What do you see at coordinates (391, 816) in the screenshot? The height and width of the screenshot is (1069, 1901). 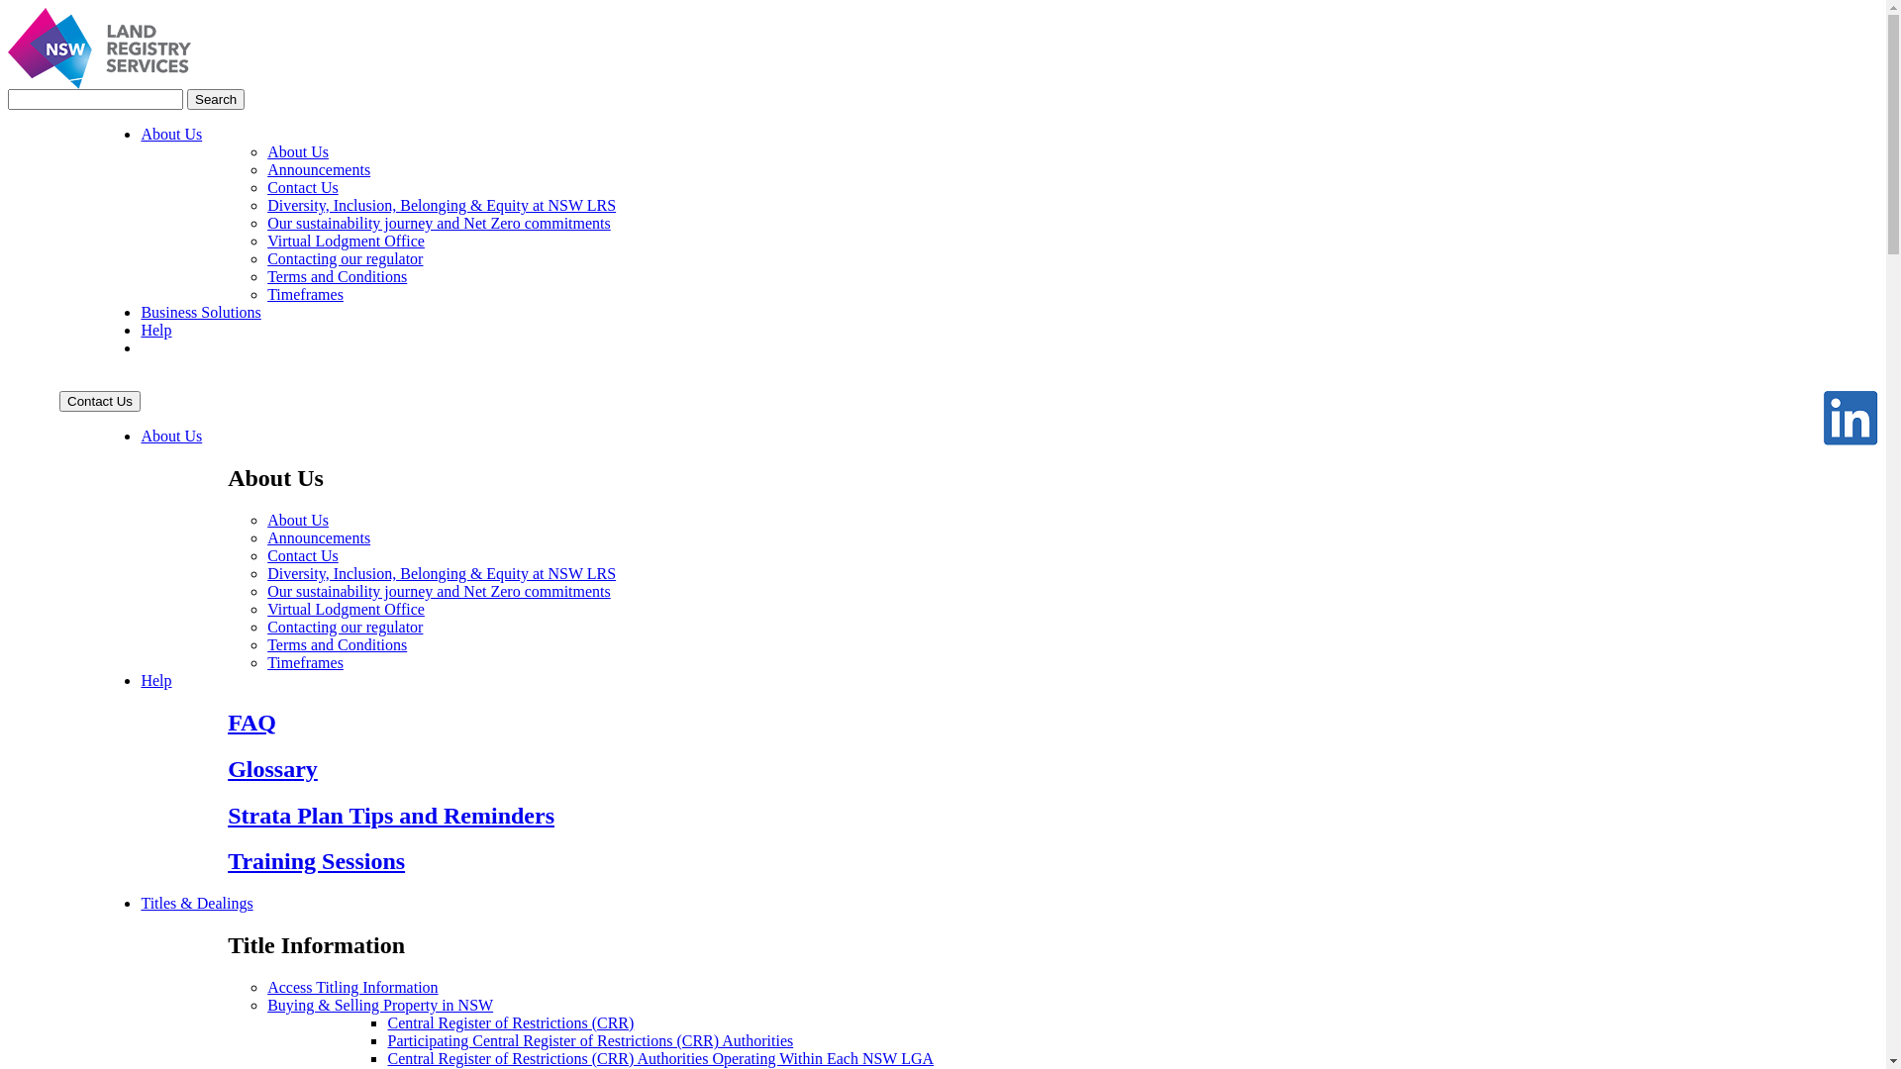 I see `Strata Plan Tips and Reminders` at bounding box center [391, 816].